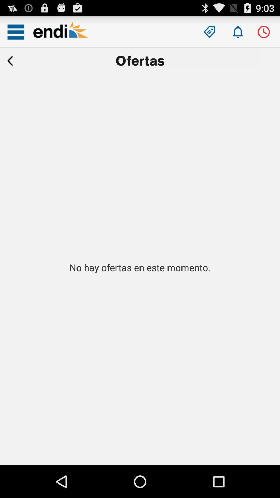  Describe the element at coordinates (263, 32) in the screenshot. I see `go to clock` at that location.